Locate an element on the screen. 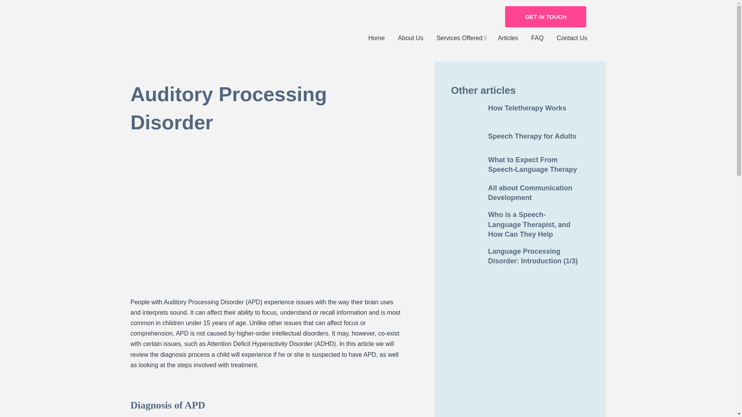 The width and height of the screenshot is (742, 417). FAQ is located at coordinates (537, 38).